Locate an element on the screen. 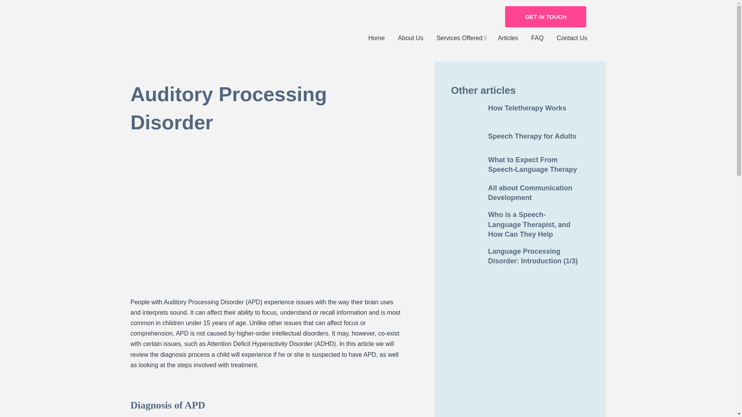 The width and height of the screenshot is (742, 417). FAQ is located at coordinates (537, 38).